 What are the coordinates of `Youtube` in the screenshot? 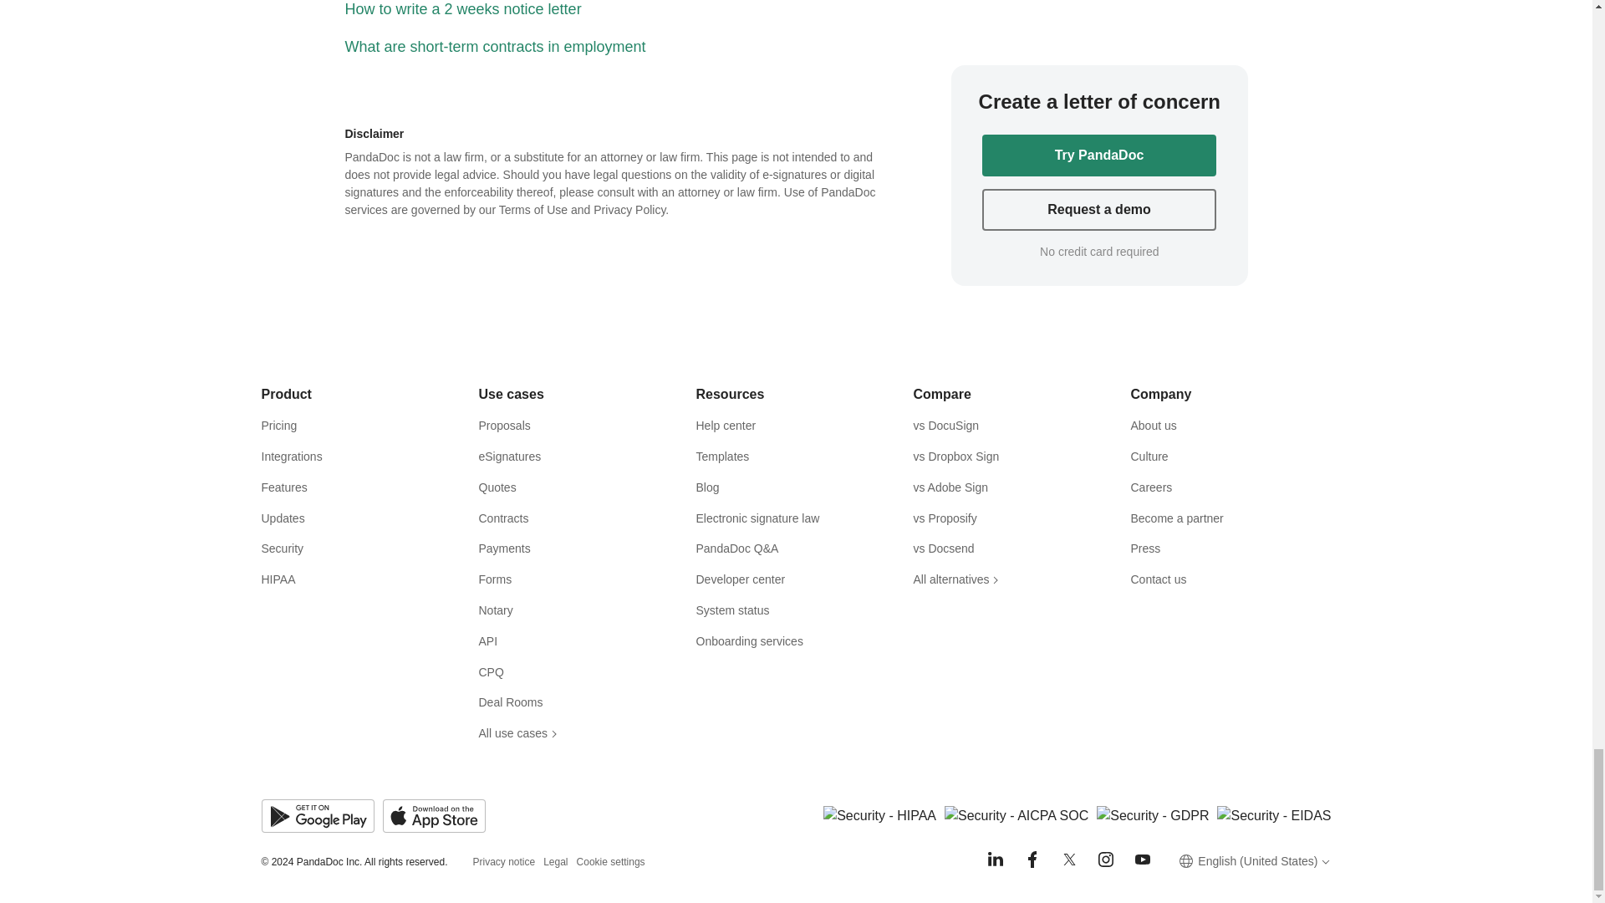 It's located at (1142, 860).